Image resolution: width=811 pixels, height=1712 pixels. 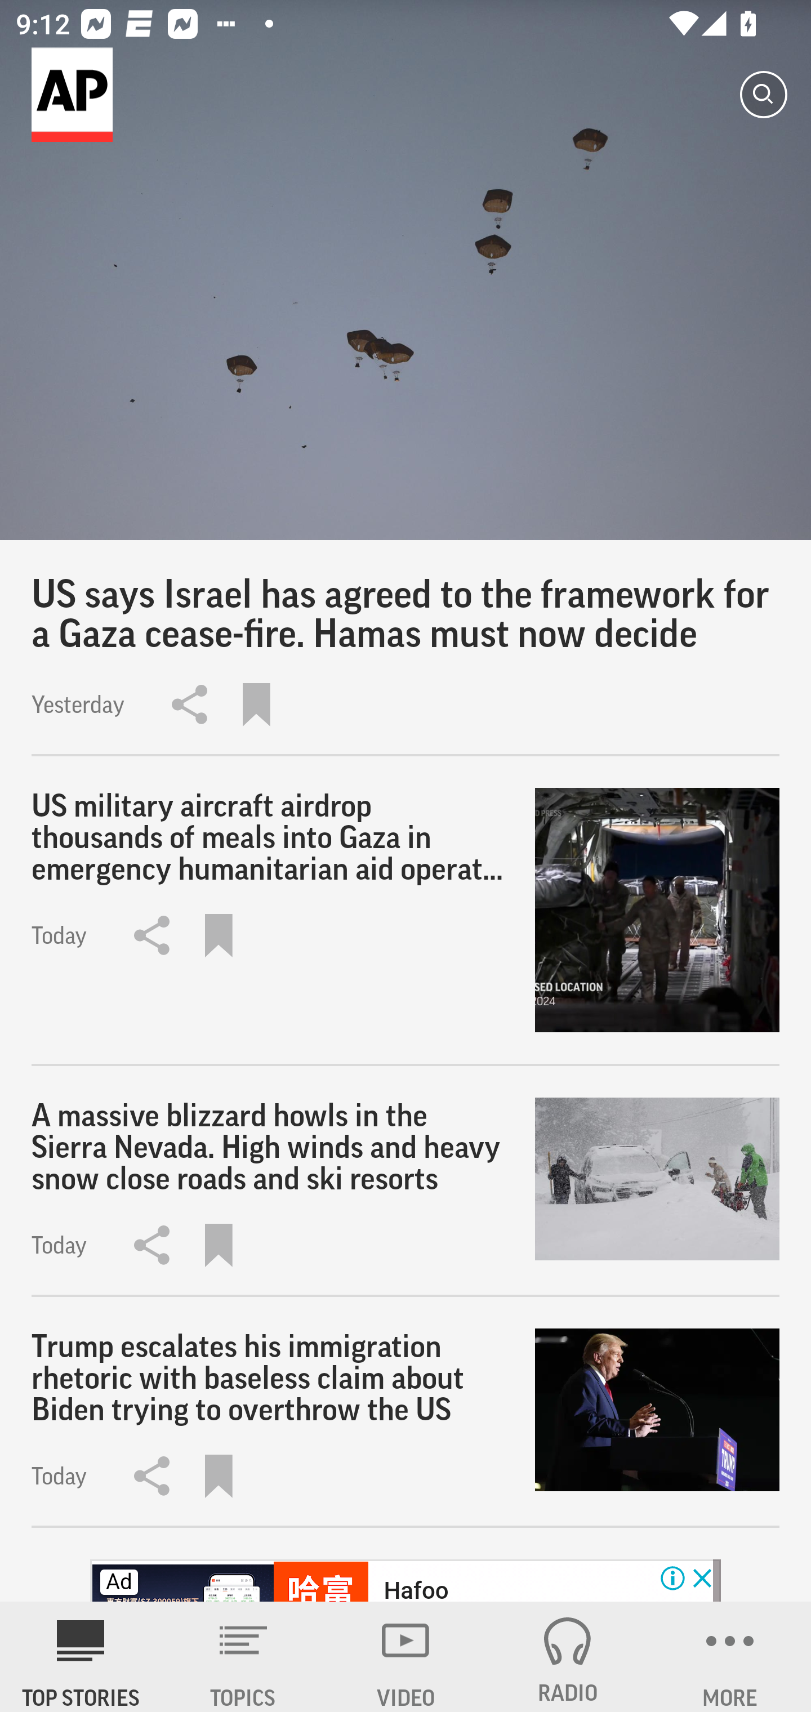 I want to click on AP News TOP STORIES, so click(x=81, y=1657).